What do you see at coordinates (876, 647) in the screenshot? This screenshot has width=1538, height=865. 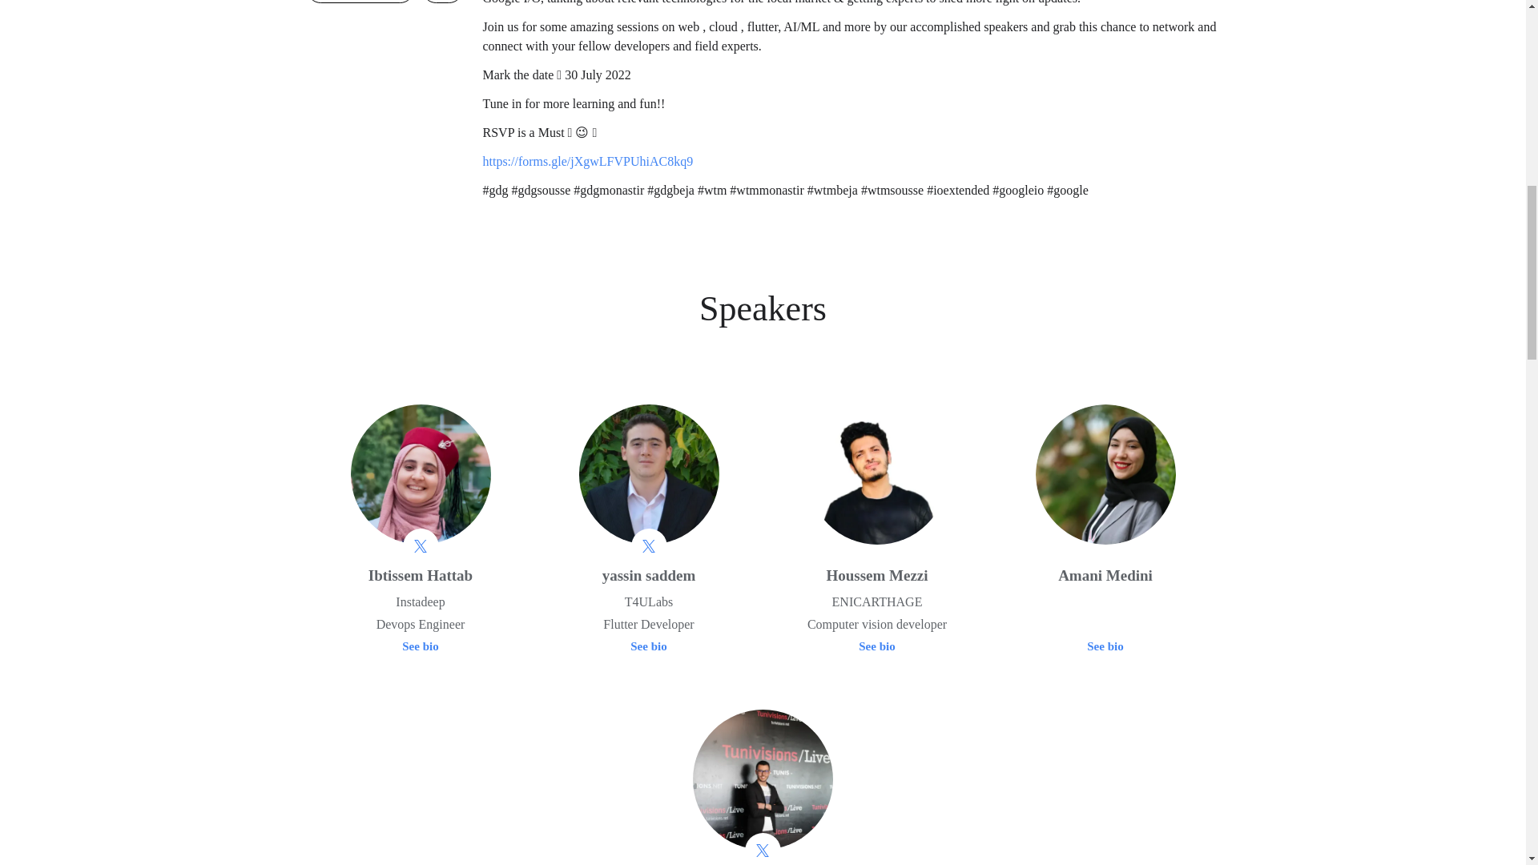 I see `See bio` at bounding box center [876, 647].